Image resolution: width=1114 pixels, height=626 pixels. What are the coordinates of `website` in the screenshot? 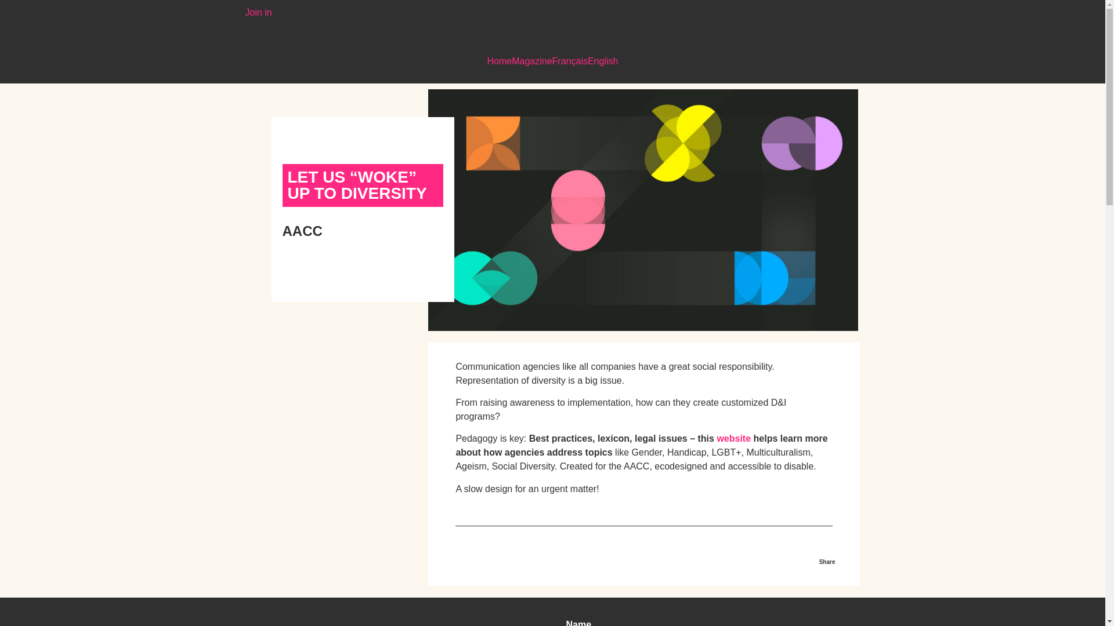 It's located at (733, 438).